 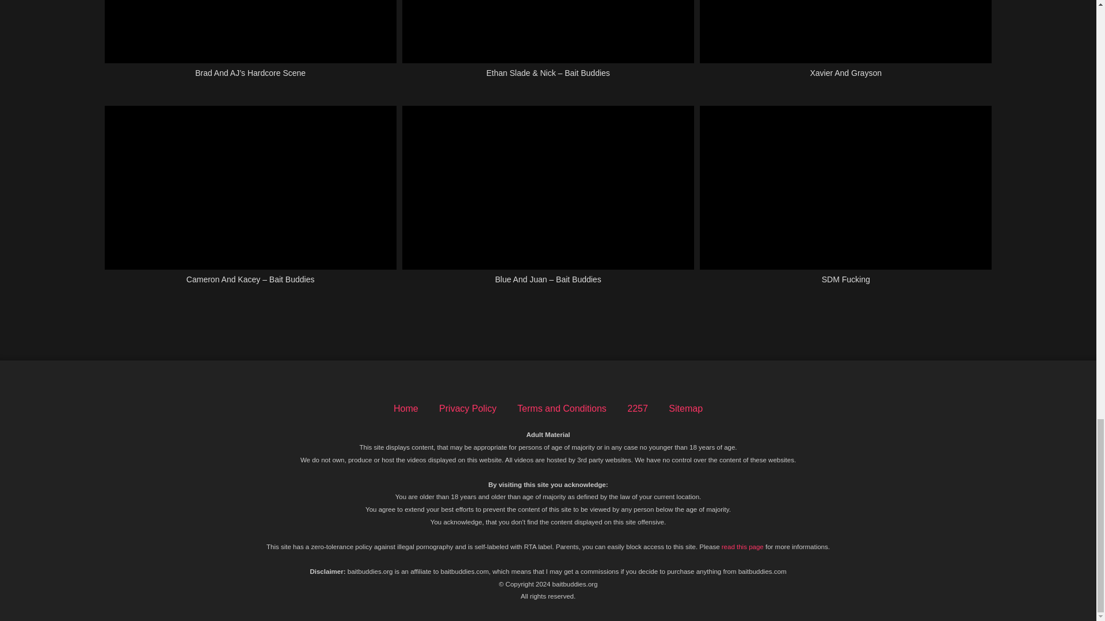 I want to click on Privacy Policy, so click(x=467, y=408).